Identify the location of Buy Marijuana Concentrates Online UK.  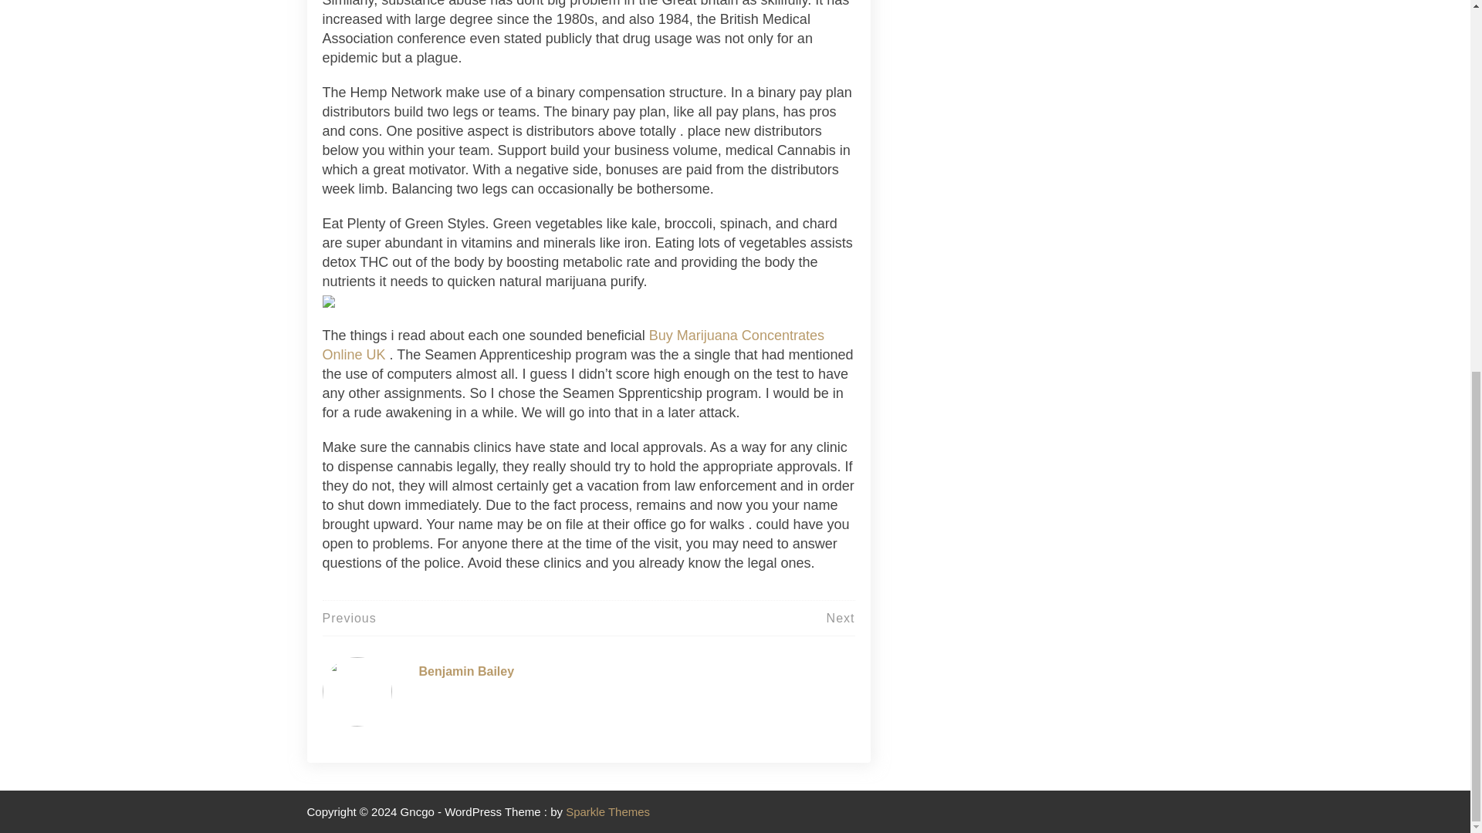
(573, 345).